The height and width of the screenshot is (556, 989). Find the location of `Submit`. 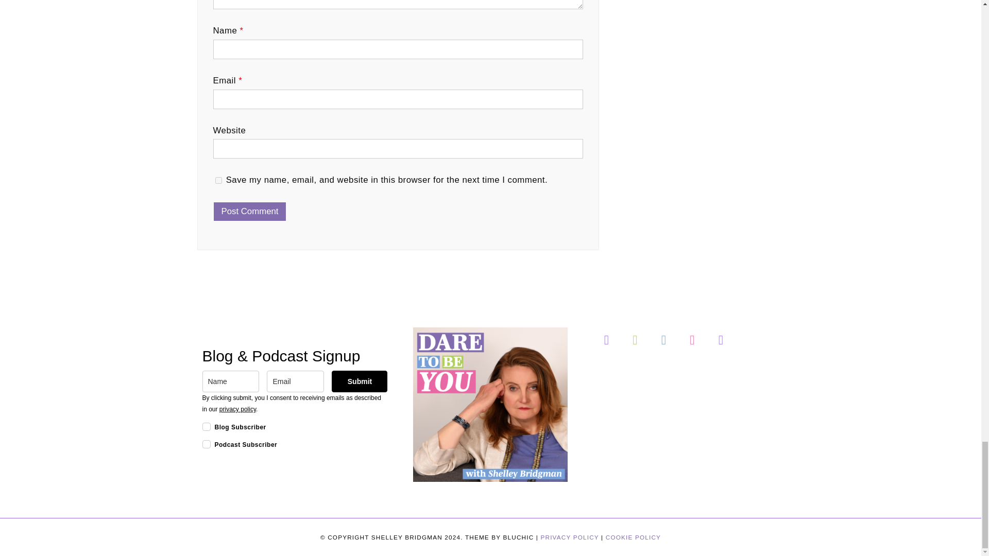

Submit is located at coordinates (360, 381).